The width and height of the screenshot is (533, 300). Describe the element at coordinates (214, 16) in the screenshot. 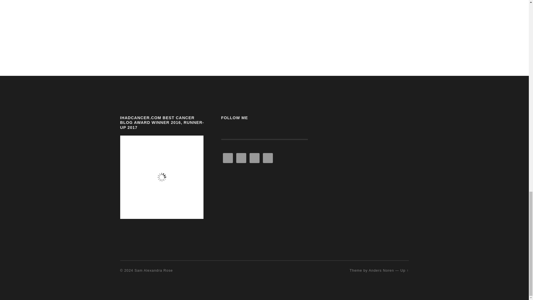

I see `Advertisement` at that location.